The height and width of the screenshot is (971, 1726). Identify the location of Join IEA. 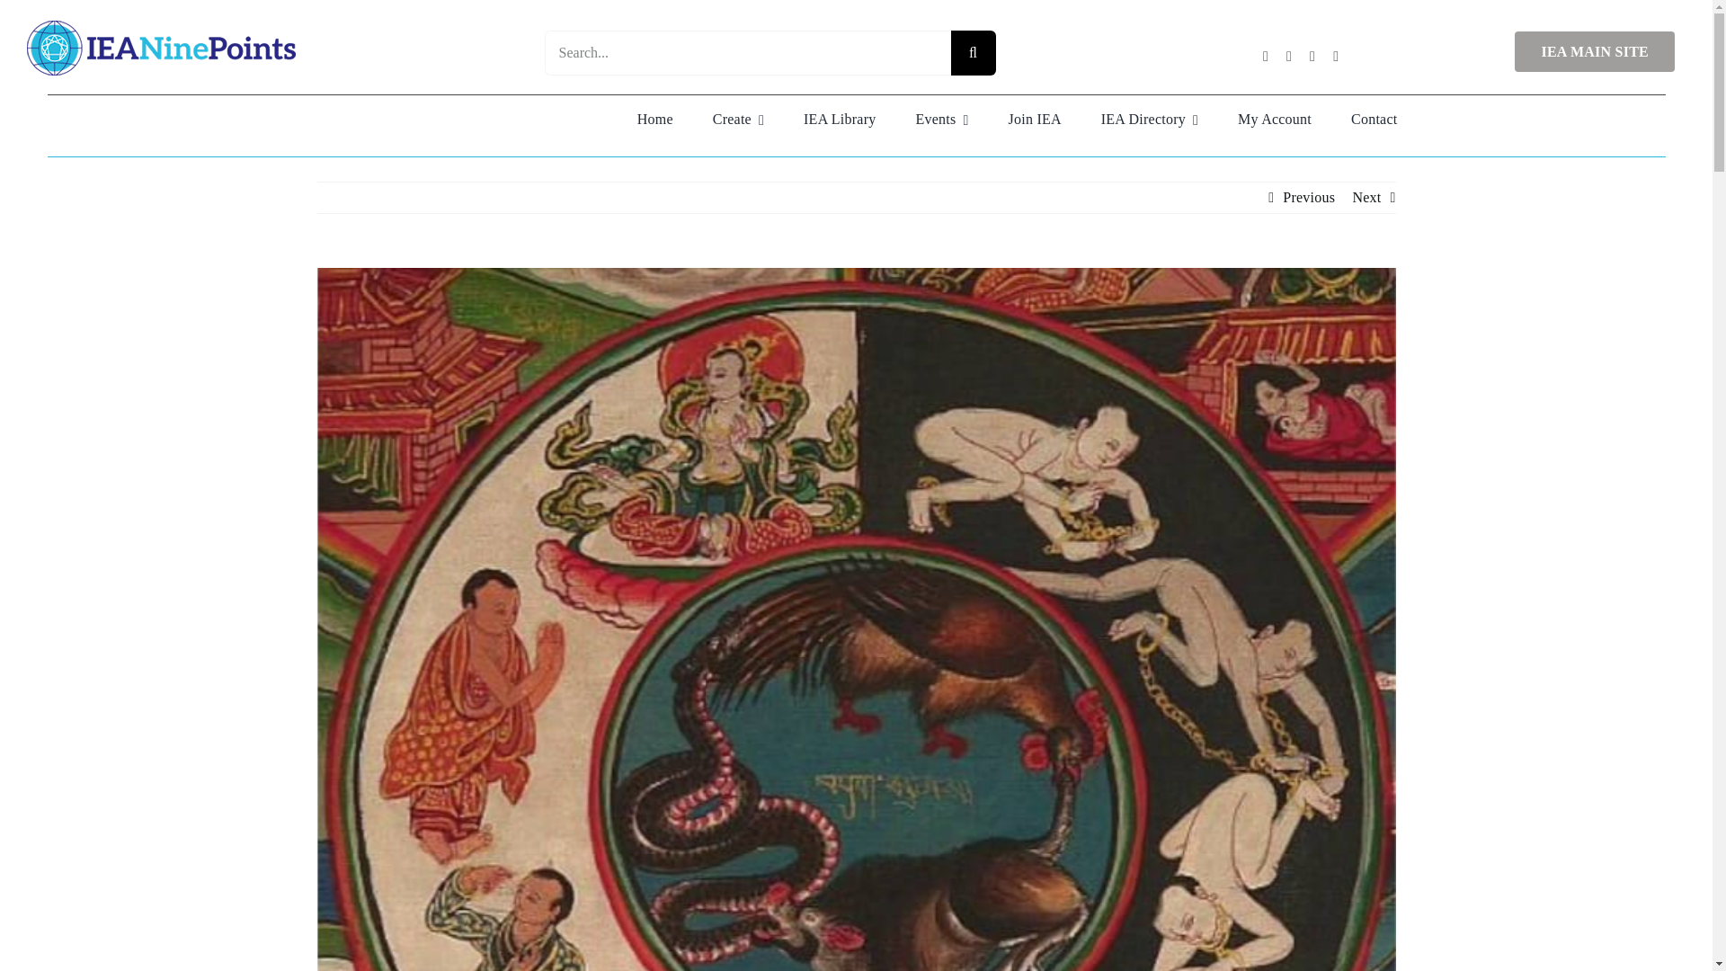
(1036, 119).